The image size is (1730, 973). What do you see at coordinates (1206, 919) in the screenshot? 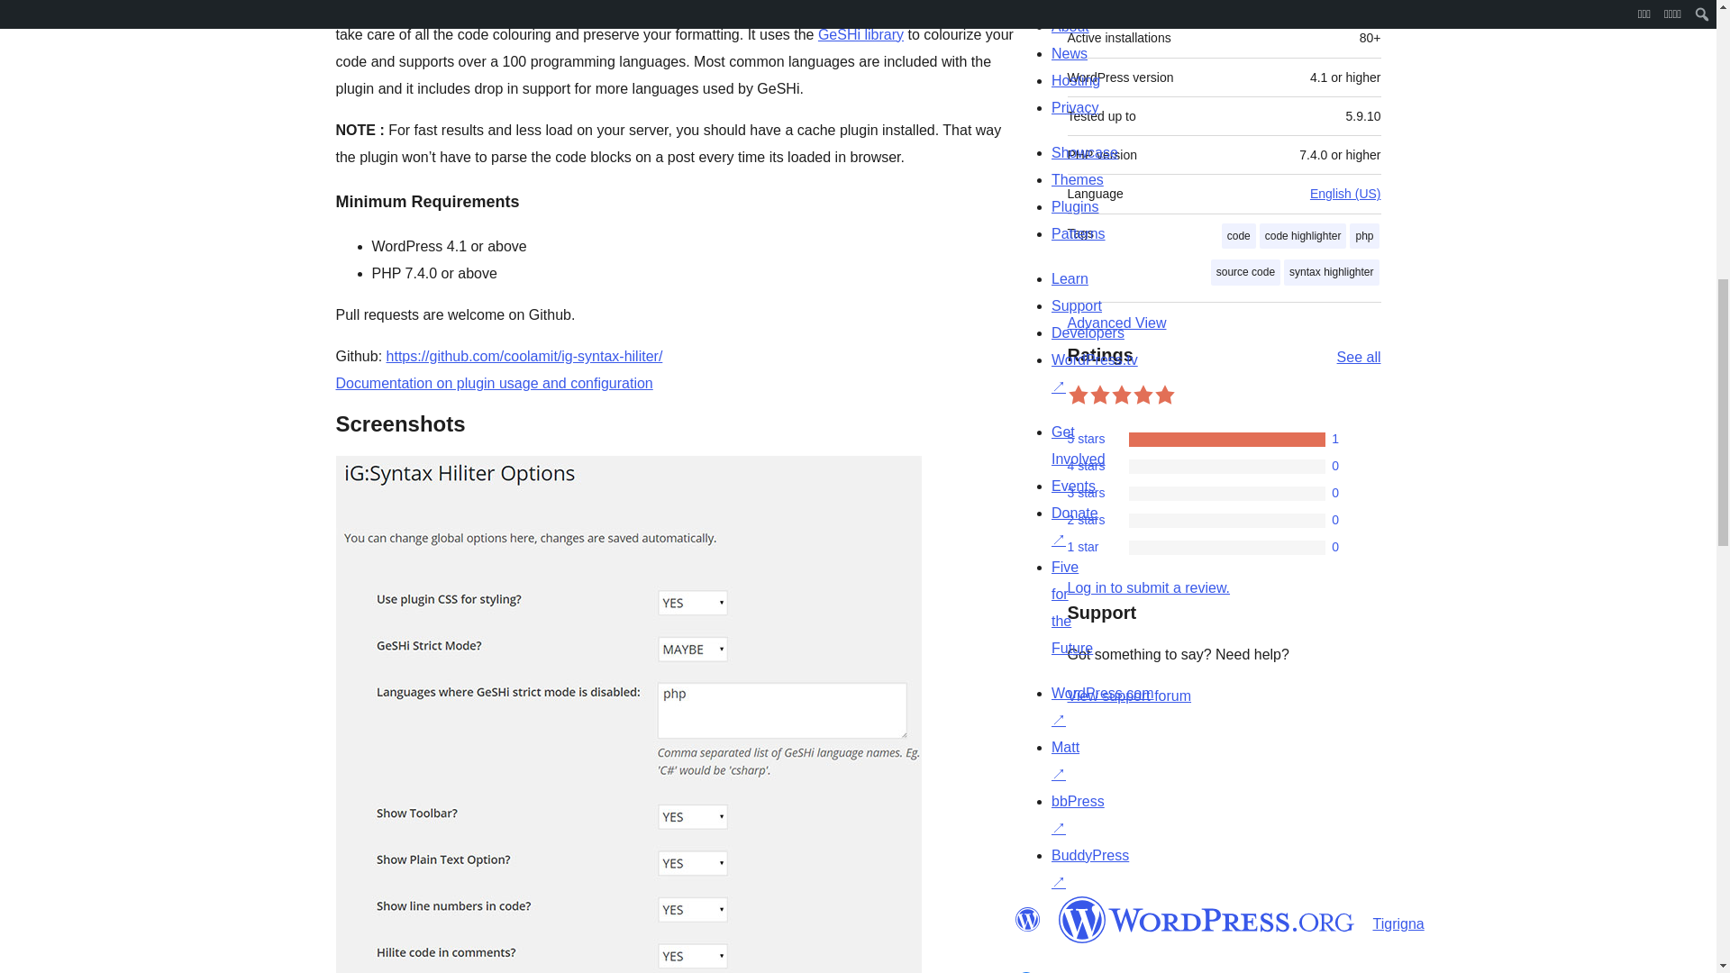
I see `WordPress.org` at bounding box center [1206, 919].